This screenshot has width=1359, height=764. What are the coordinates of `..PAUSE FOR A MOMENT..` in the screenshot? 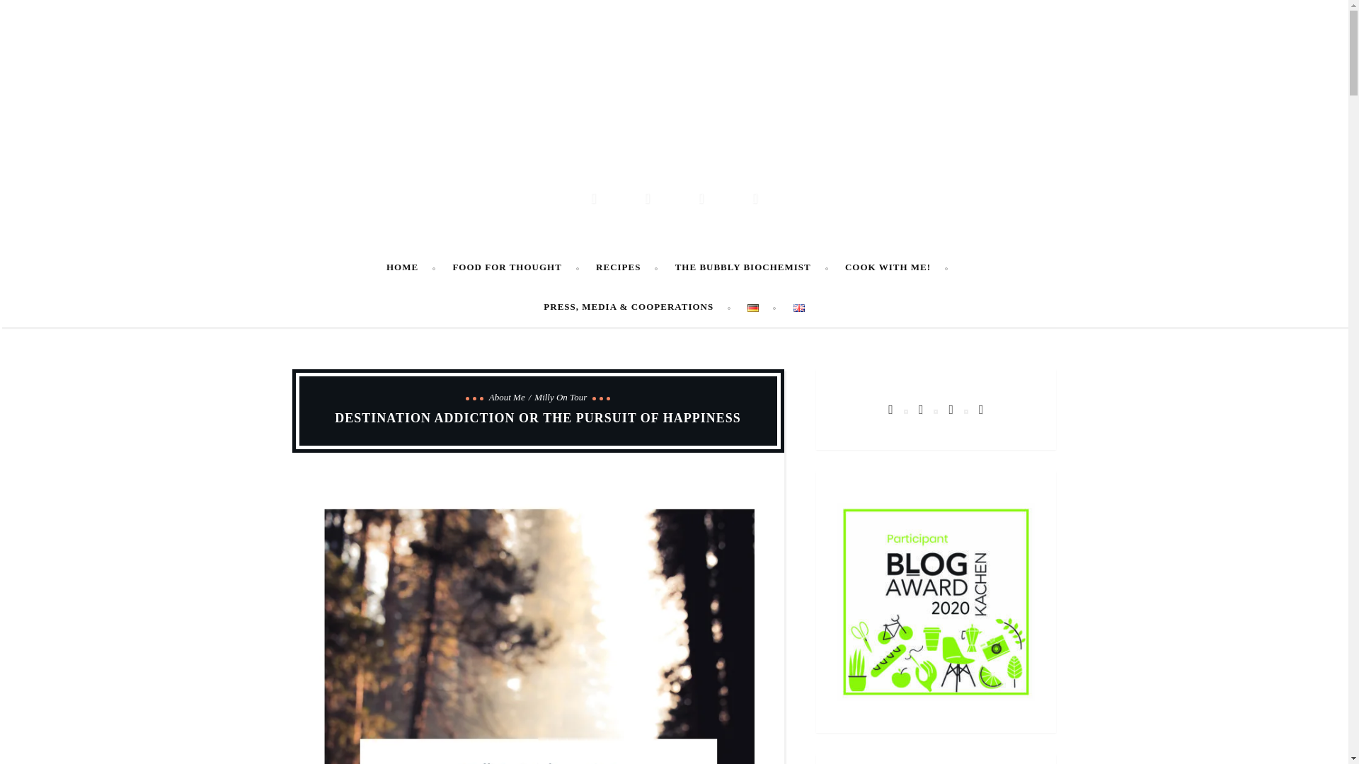 It's located at (674, 158).